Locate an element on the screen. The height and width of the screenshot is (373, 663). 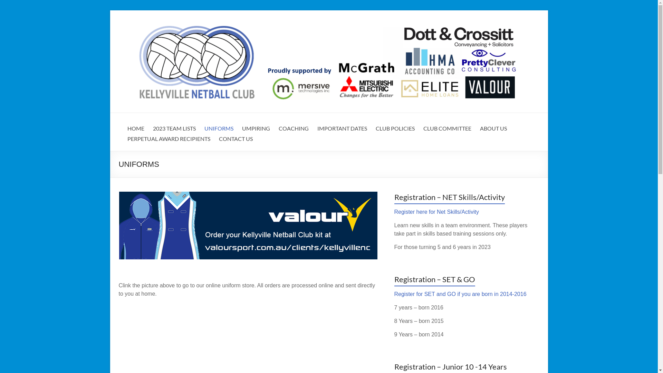
HOME is located at coordinates (135, 130).